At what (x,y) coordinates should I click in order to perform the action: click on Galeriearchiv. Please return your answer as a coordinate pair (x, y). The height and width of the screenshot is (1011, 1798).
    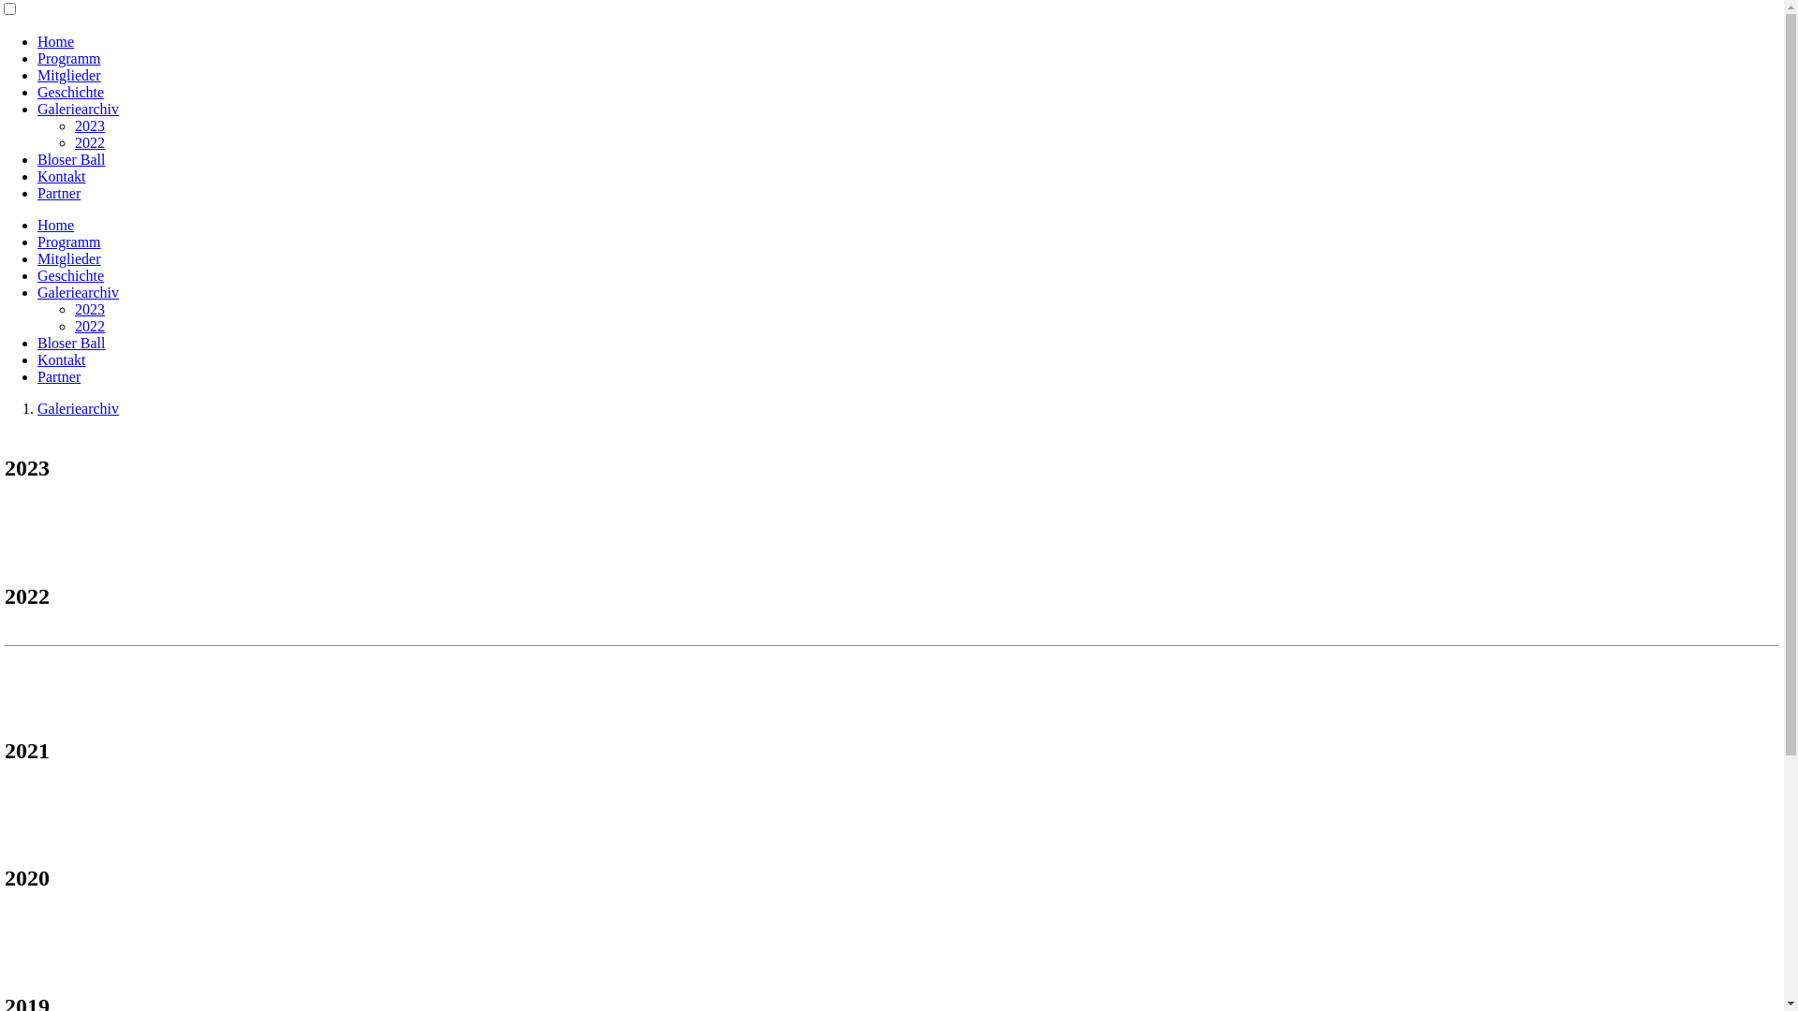
    Looking at the image, I should click on (79, 408).